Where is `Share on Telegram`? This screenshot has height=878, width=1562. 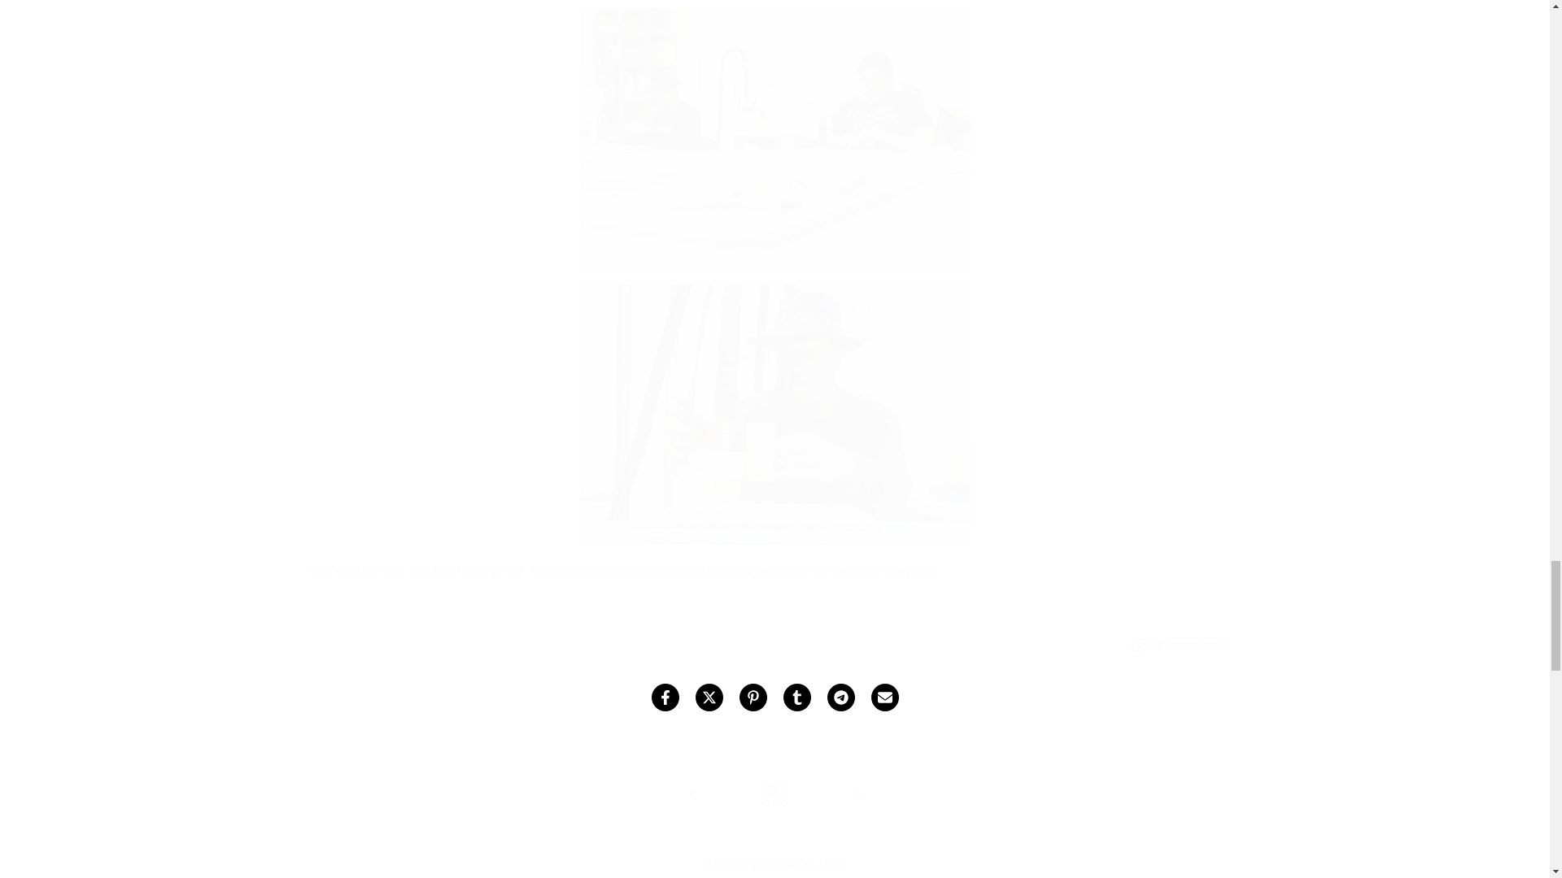 Share on Telegram is located at coordinates (840, 698).